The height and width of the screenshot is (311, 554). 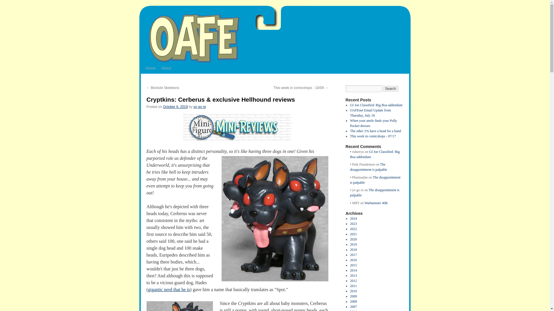 I want to click on About, so click(x=166, y=68).